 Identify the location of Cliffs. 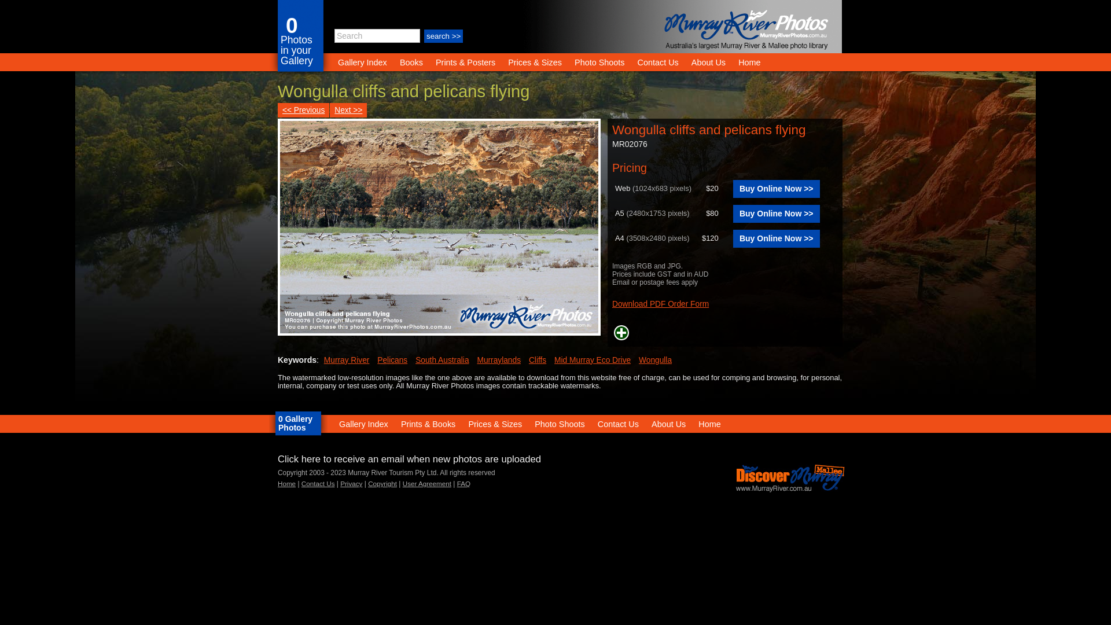
(538, 360).